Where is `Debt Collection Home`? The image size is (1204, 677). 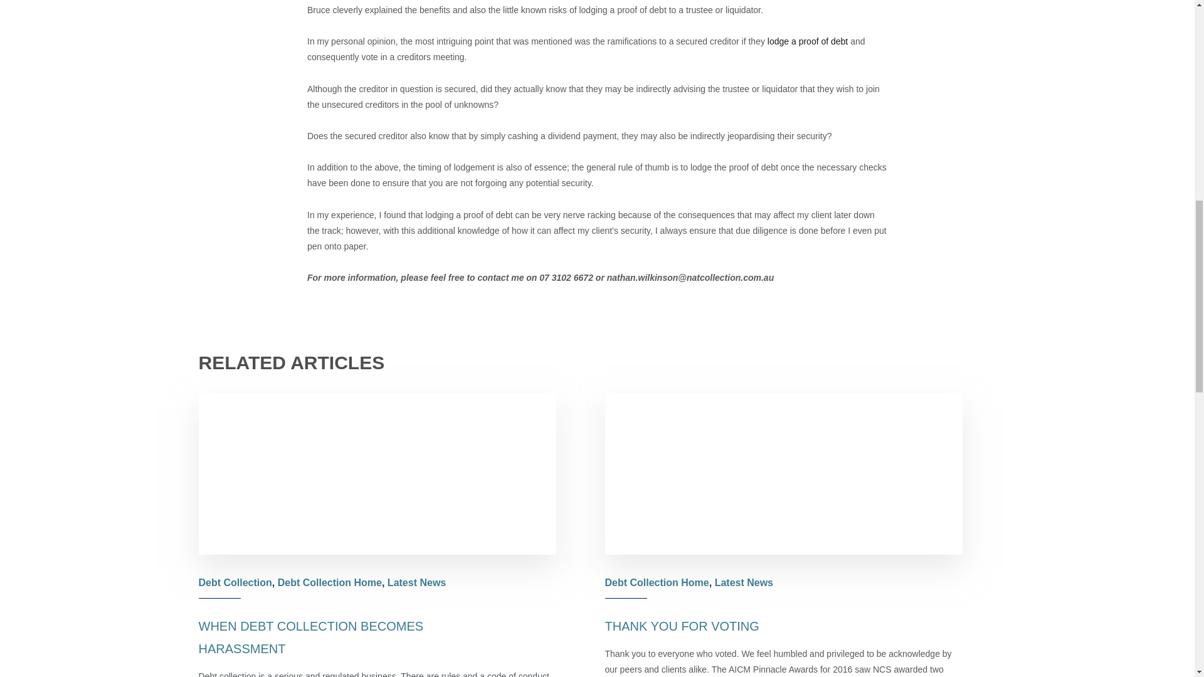
Debt Collection Home is located at coordinates (656, 583).